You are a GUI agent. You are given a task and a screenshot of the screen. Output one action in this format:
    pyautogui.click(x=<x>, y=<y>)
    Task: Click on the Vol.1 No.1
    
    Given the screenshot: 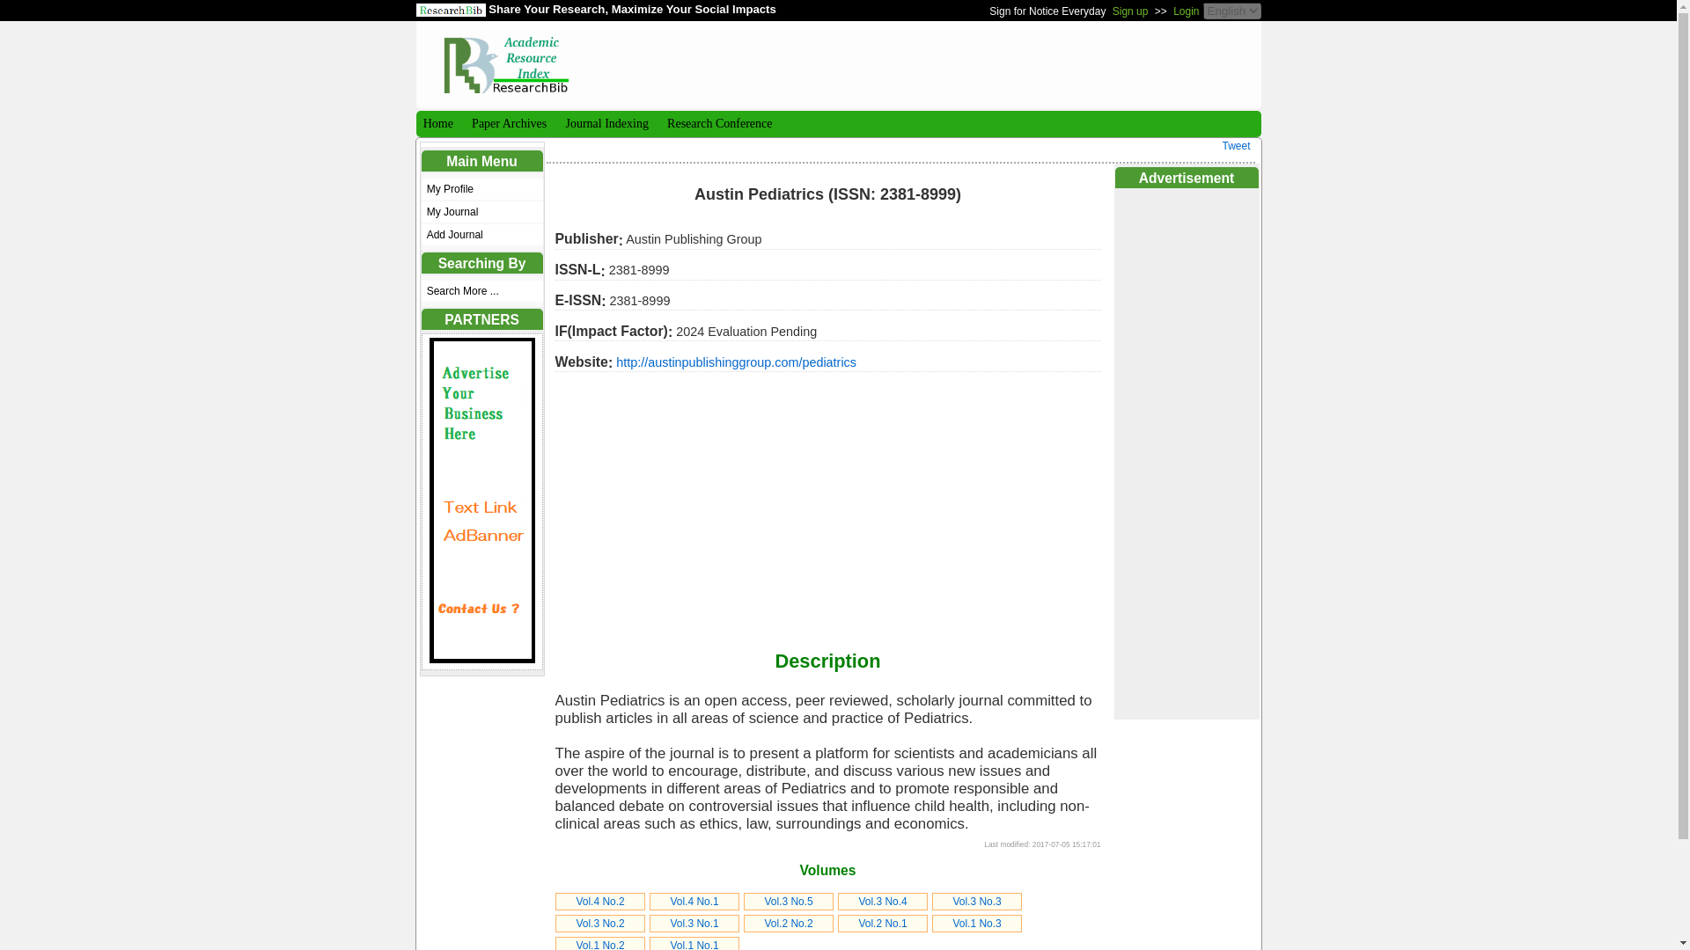 What is the action you would take?
    pyautogui.click(x=694, y=945)
    